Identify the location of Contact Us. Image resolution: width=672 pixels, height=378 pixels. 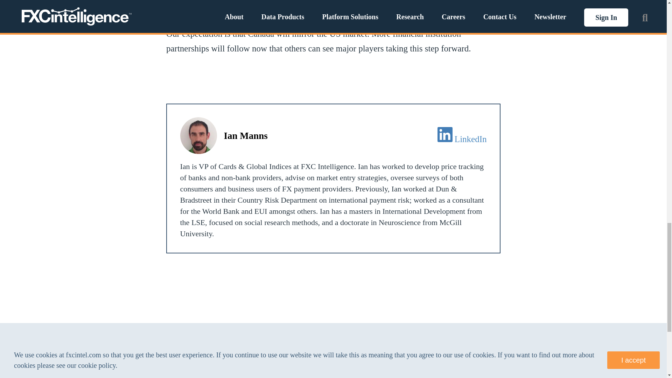
(302, 373).